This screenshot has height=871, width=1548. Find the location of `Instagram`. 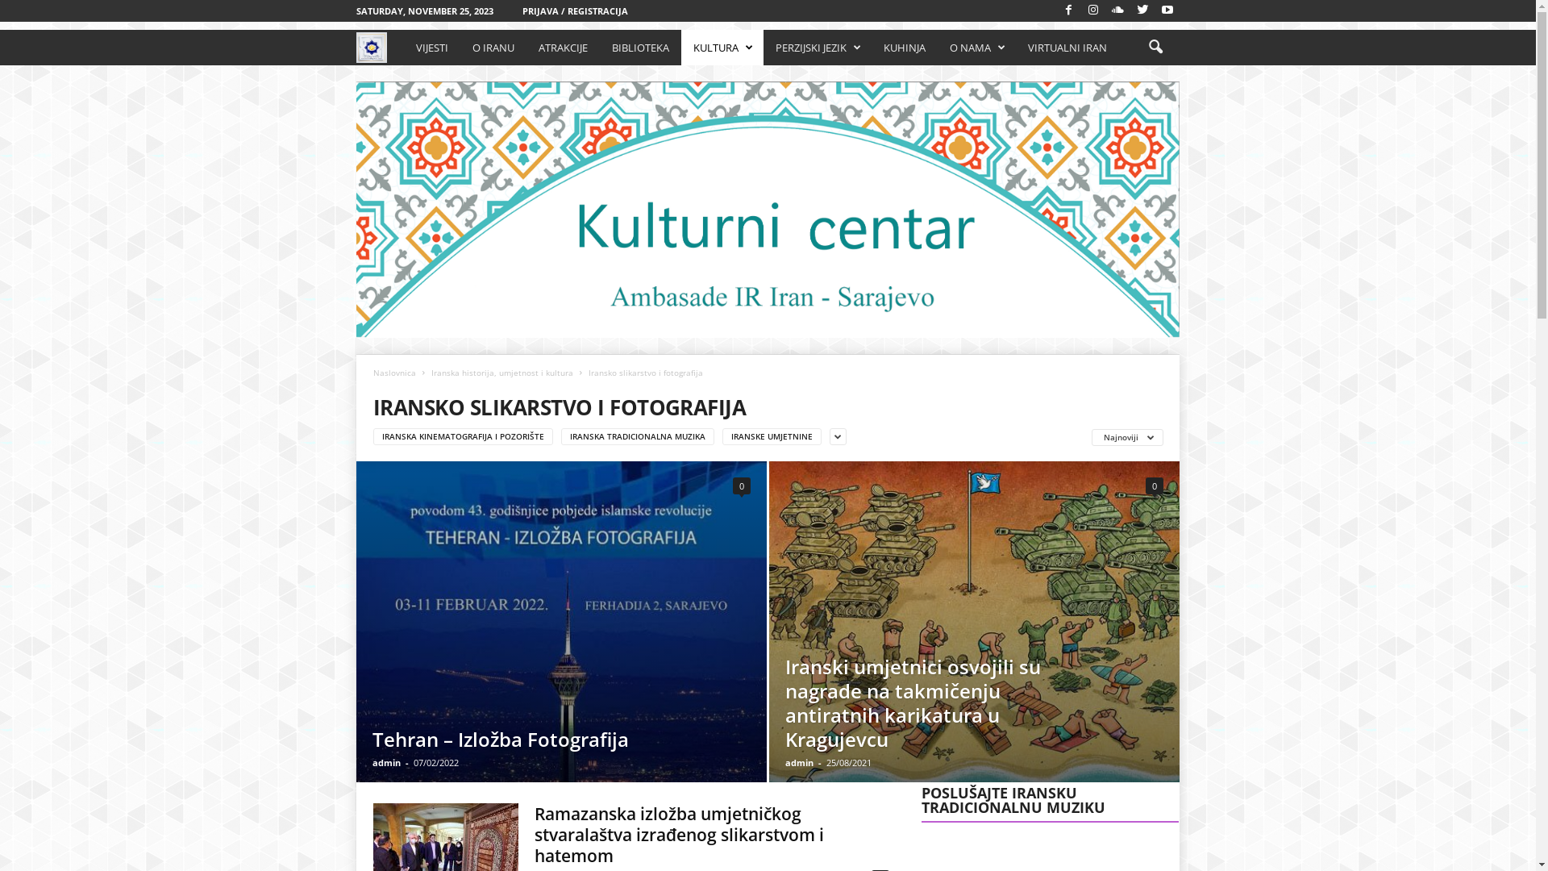

Instagram is located at coordinates (1093, 11).